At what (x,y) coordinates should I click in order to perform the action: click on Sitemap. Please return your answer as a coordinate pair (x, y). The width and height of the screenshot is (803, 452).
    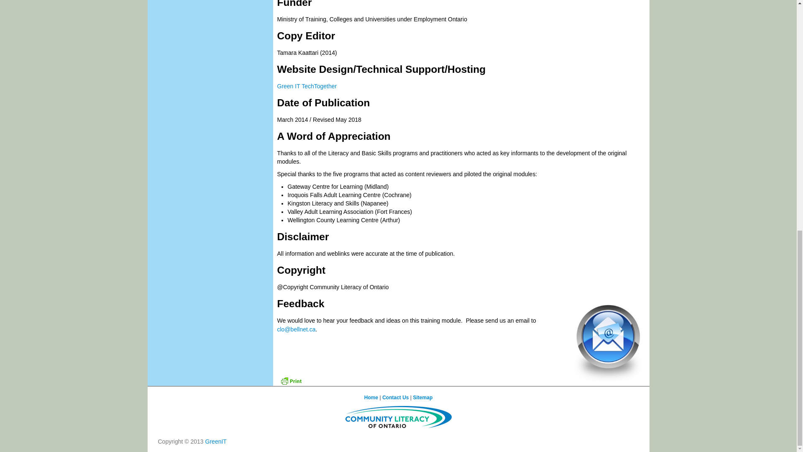
    Looking at the image, I should click on (423, 397).